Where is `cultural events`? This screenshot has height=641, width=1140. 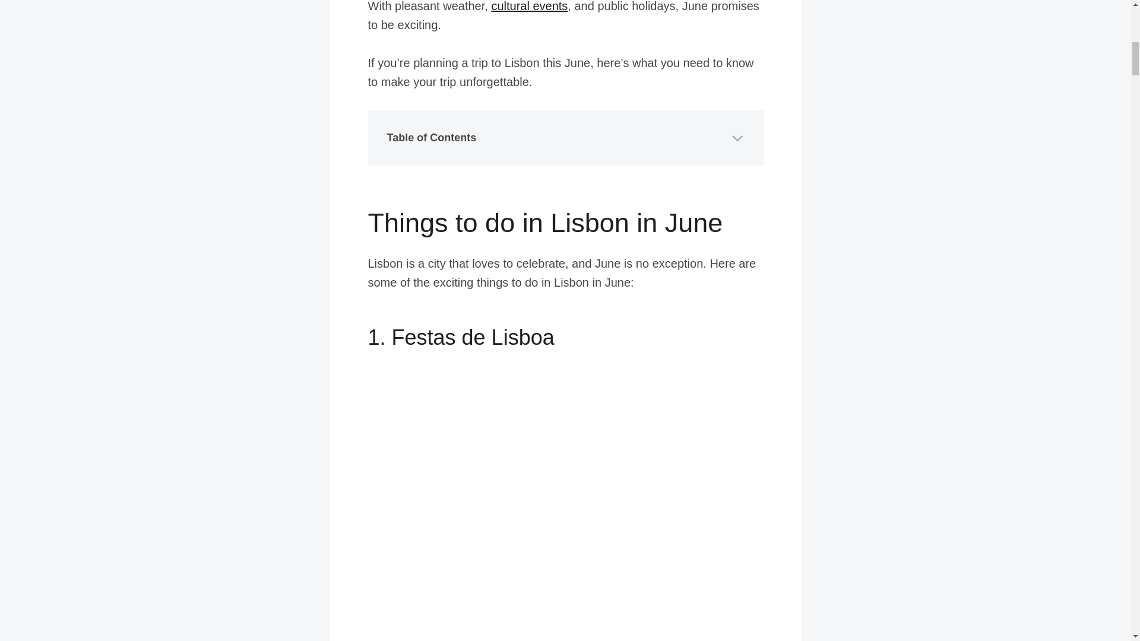
cultural events is located at coordinates (530, 6).